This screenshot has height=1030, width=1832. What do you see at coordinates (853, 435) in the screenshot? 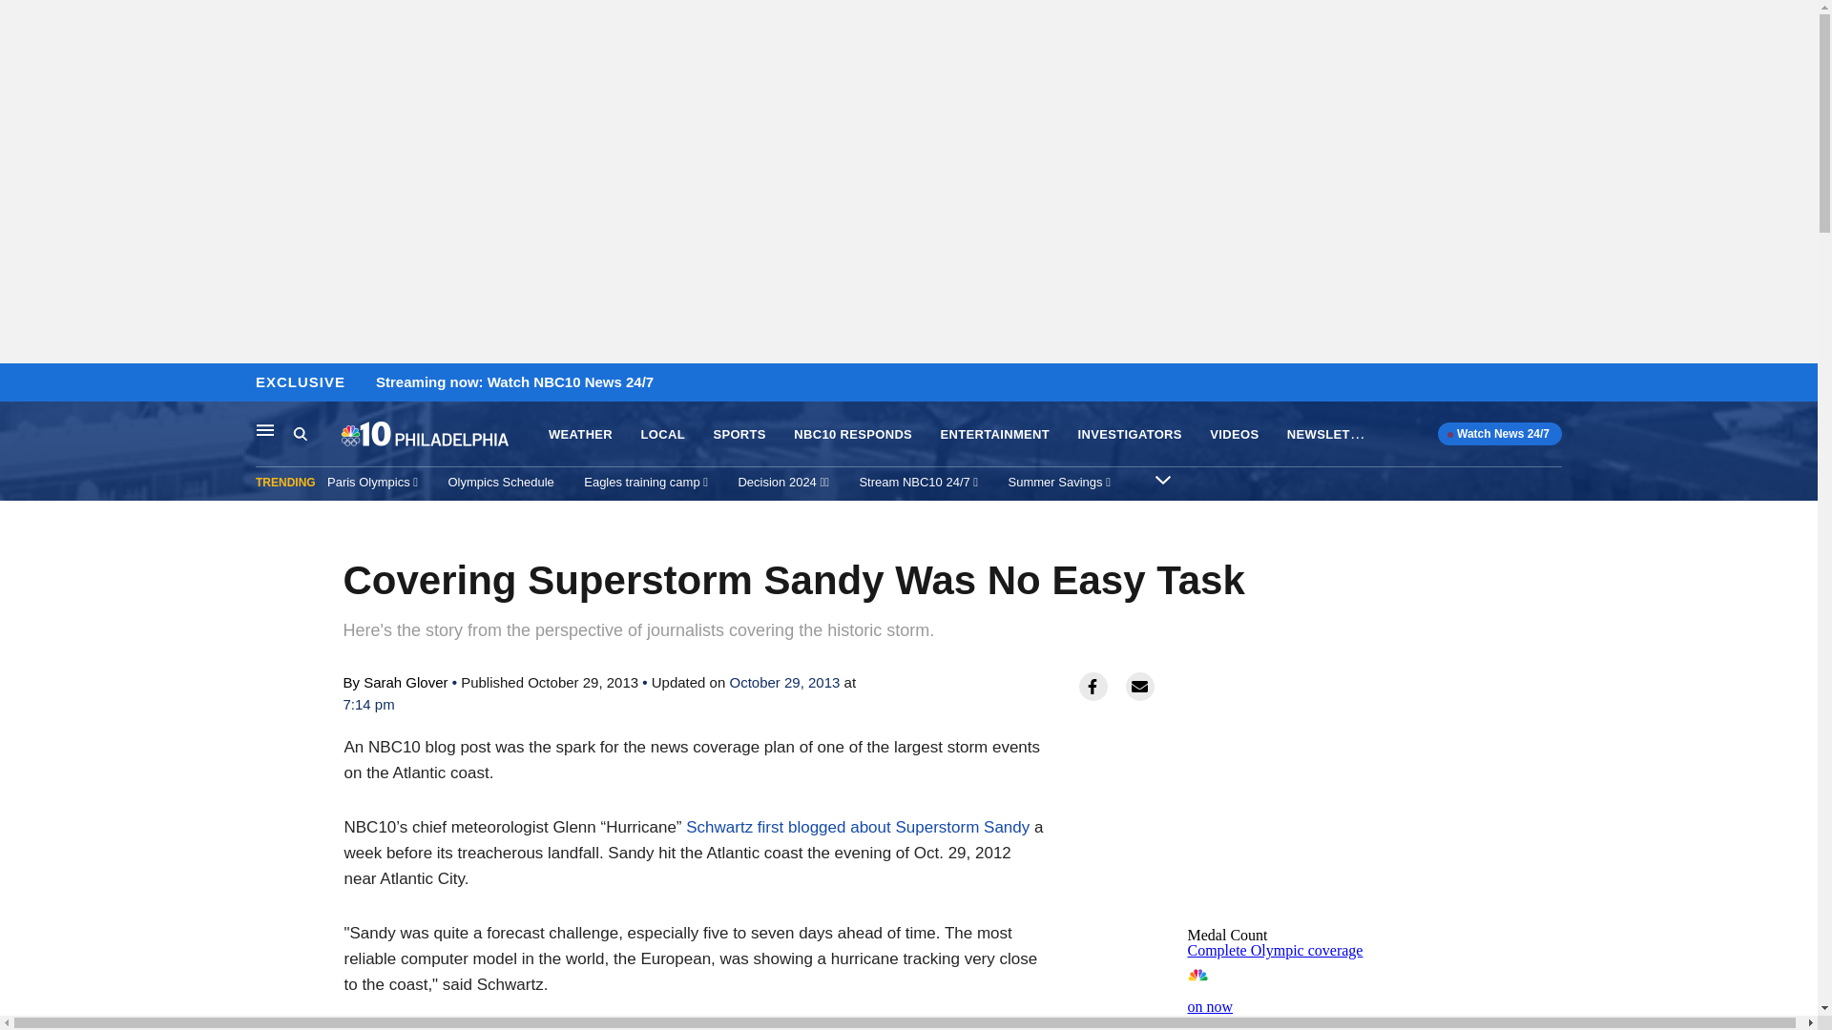
I see `INVESTIGATORS` at bounding box center [853, 435].